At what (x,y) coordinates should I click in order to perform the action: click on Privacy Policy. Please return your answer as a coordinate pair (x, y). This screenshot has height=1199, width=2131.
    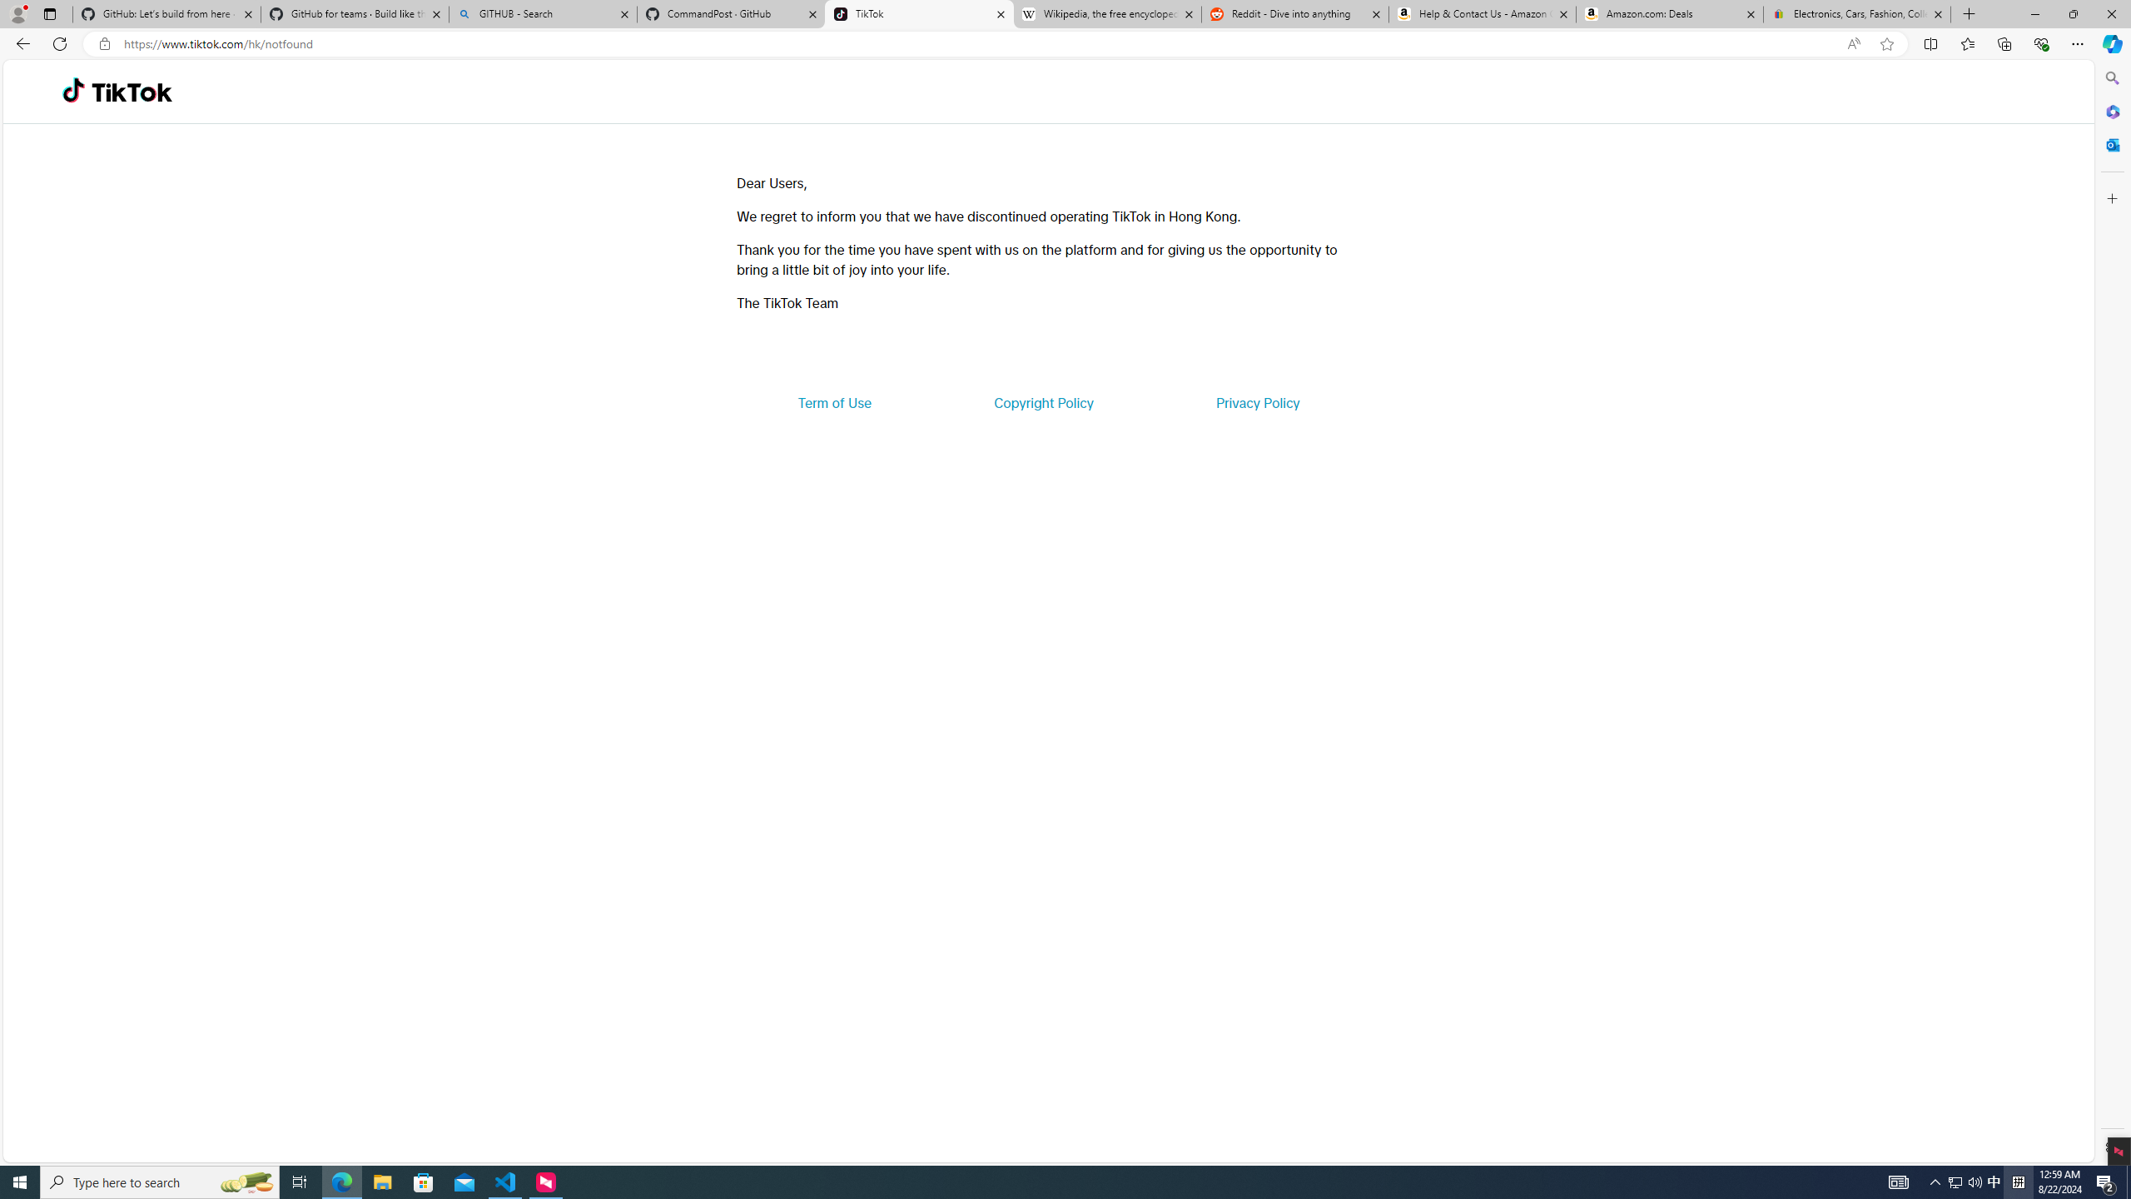
    Looking at the image, I should click on (1257, 403).